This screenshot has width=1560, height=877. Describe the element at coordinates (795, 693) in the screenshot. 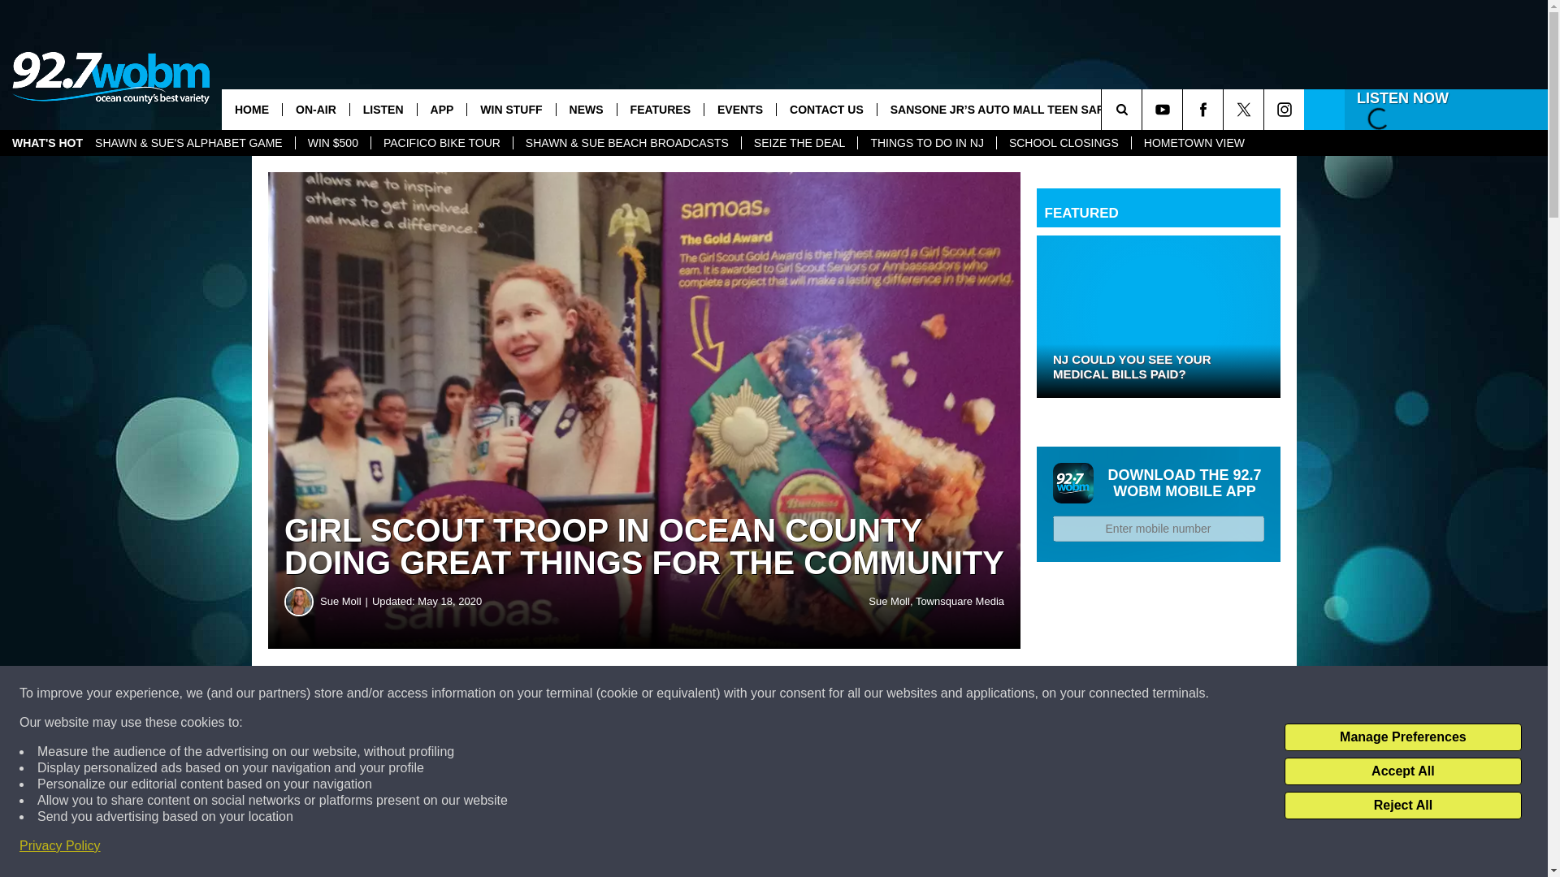

I see `Share on Twitter` at that location.